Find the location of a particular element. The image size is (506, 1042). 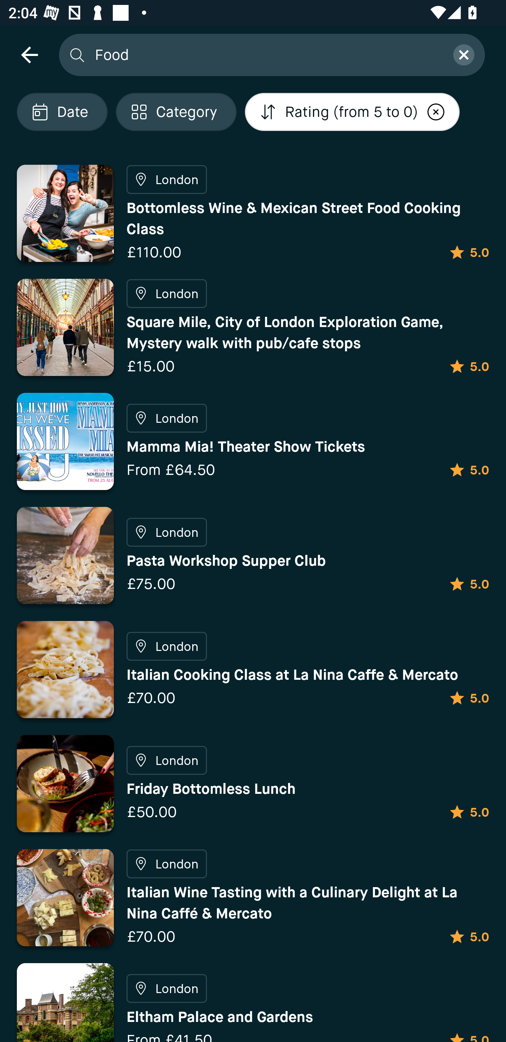

Localized description is located at coordinates (436, 112).